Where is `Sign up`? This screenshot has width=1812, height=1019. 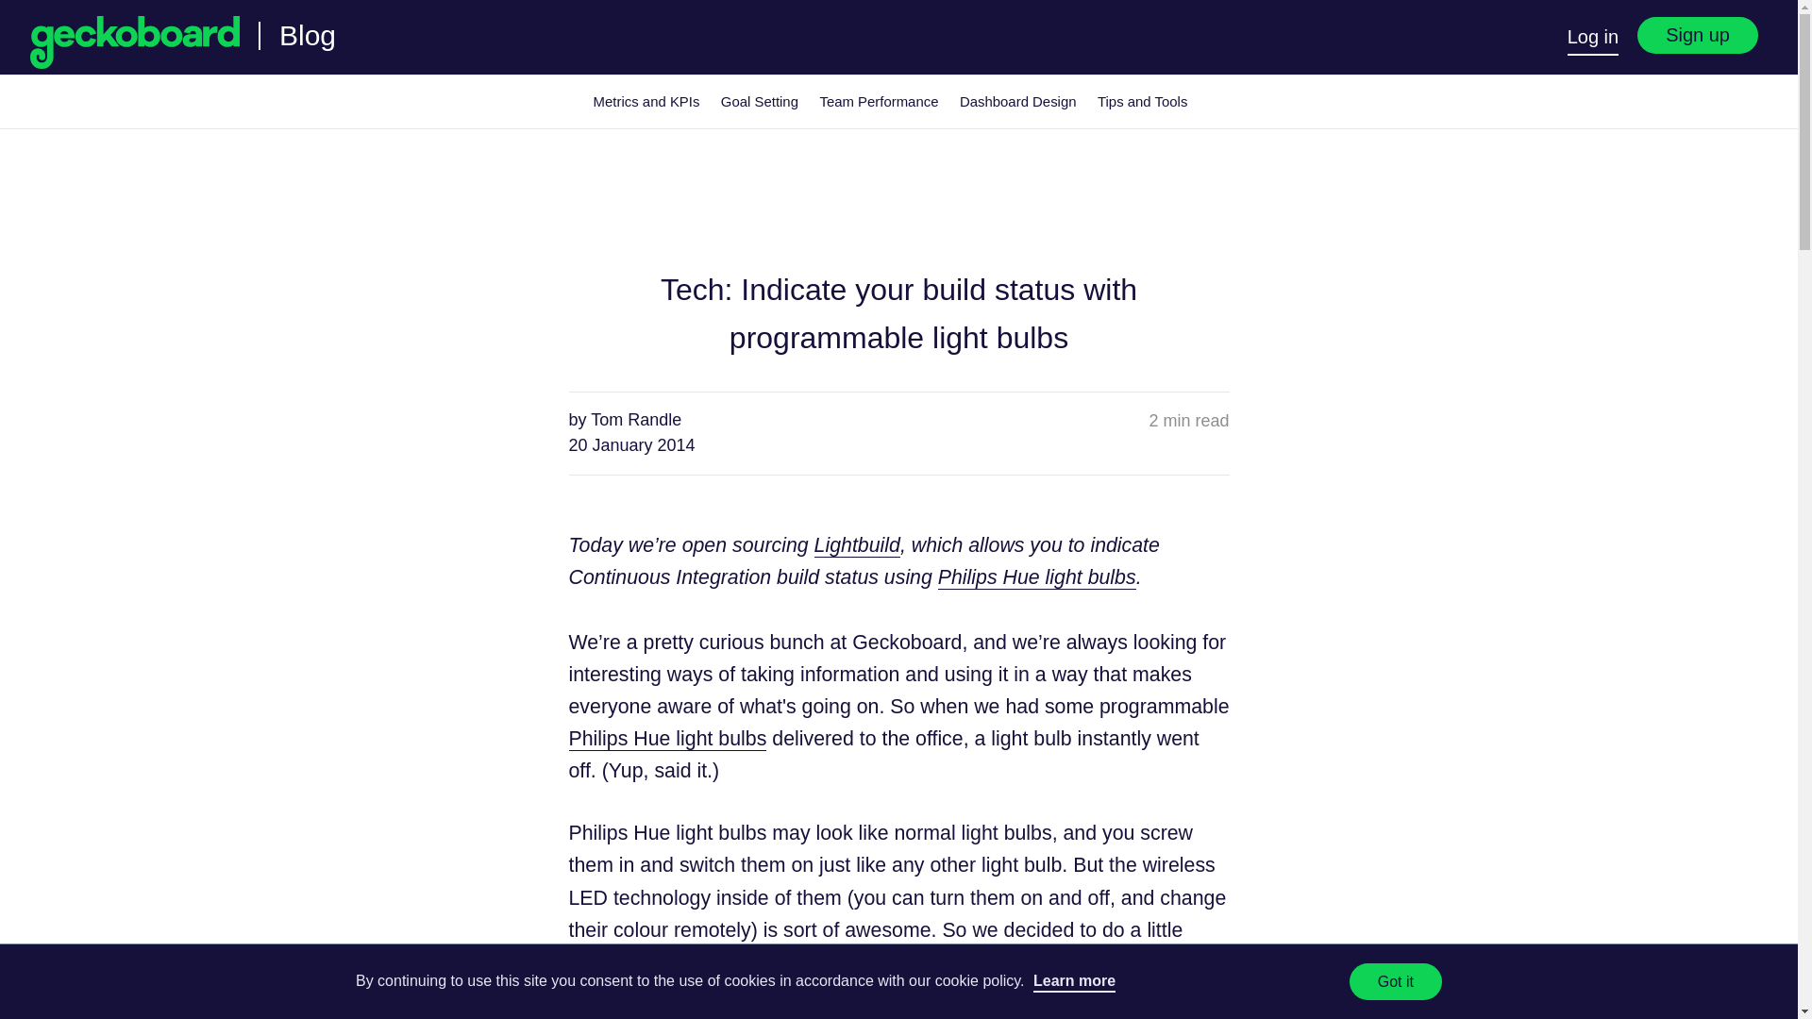 Sign up is located at coordinates (1697, 36).